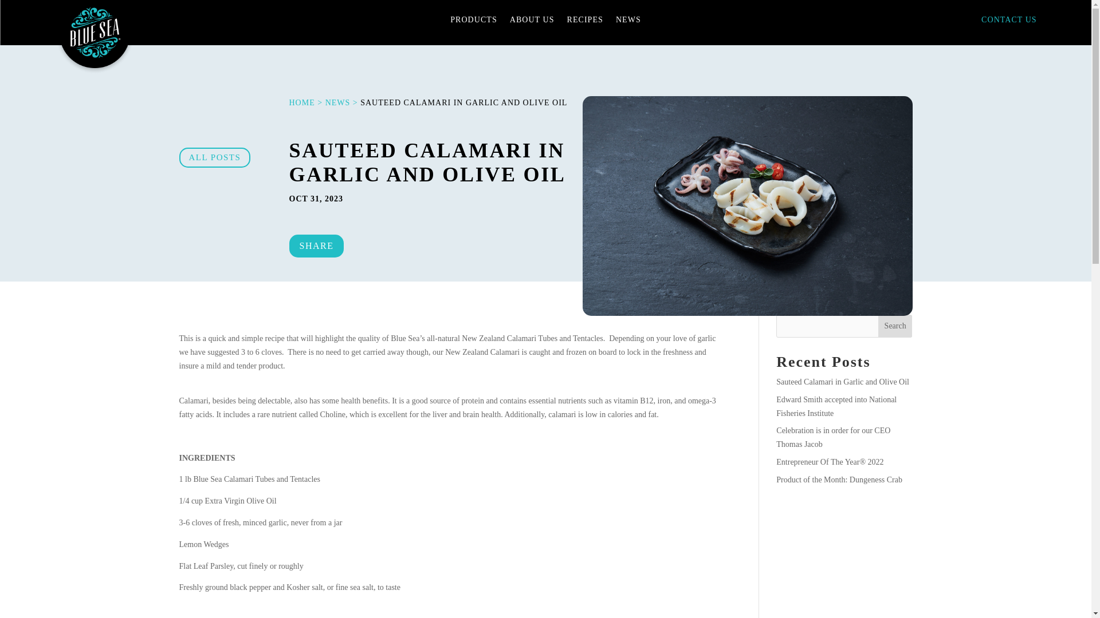 Image resolution: width=1100 pixels, height=618 pixels. I want to click on ABOUT US, so click(532, 23).